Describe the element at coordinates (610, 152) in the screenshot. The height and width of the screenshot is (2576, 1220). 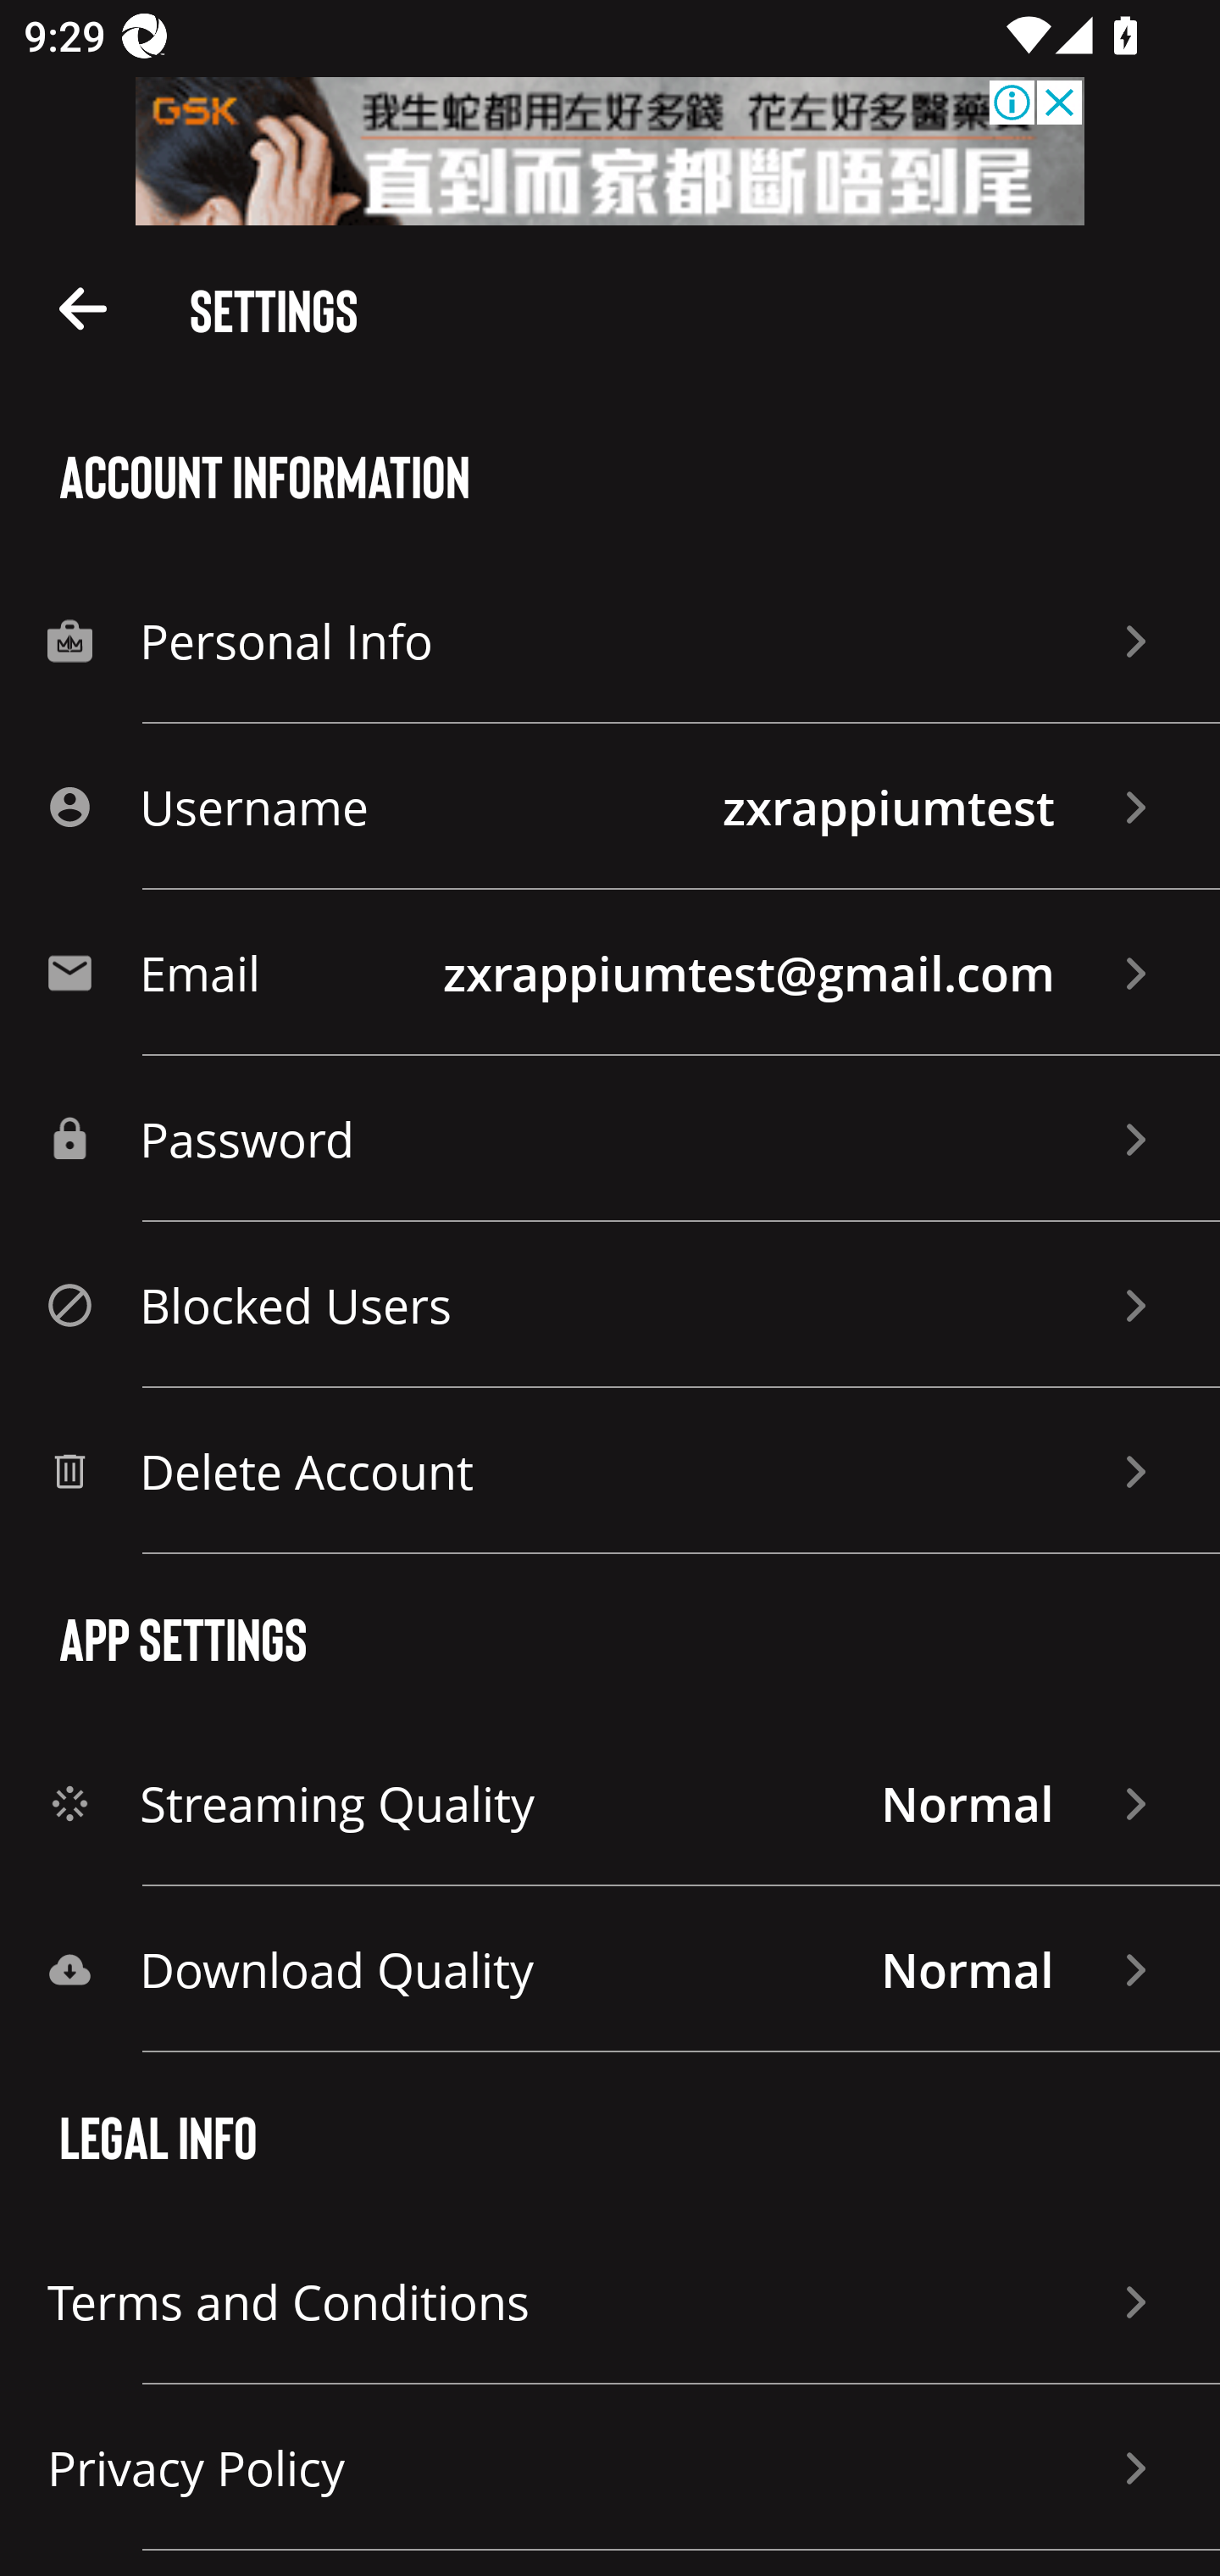
I see `Advertisement` at that location.